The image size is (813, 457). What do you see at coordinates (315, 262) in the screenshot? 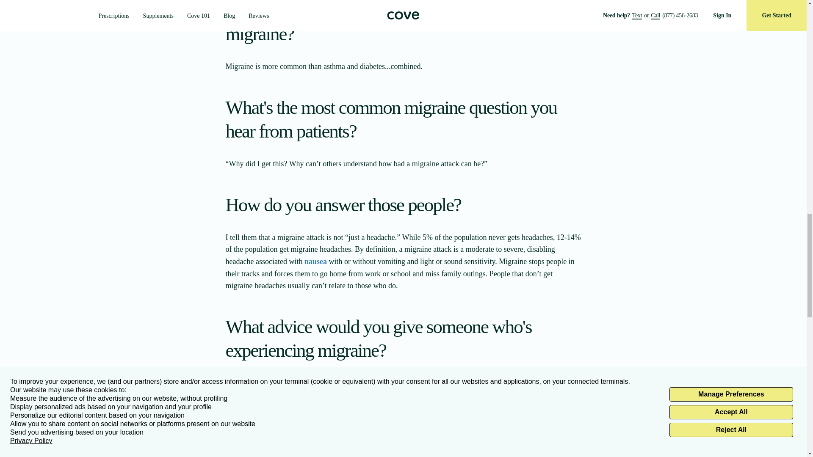
I see `nausea` at bounding box center [315, 262].